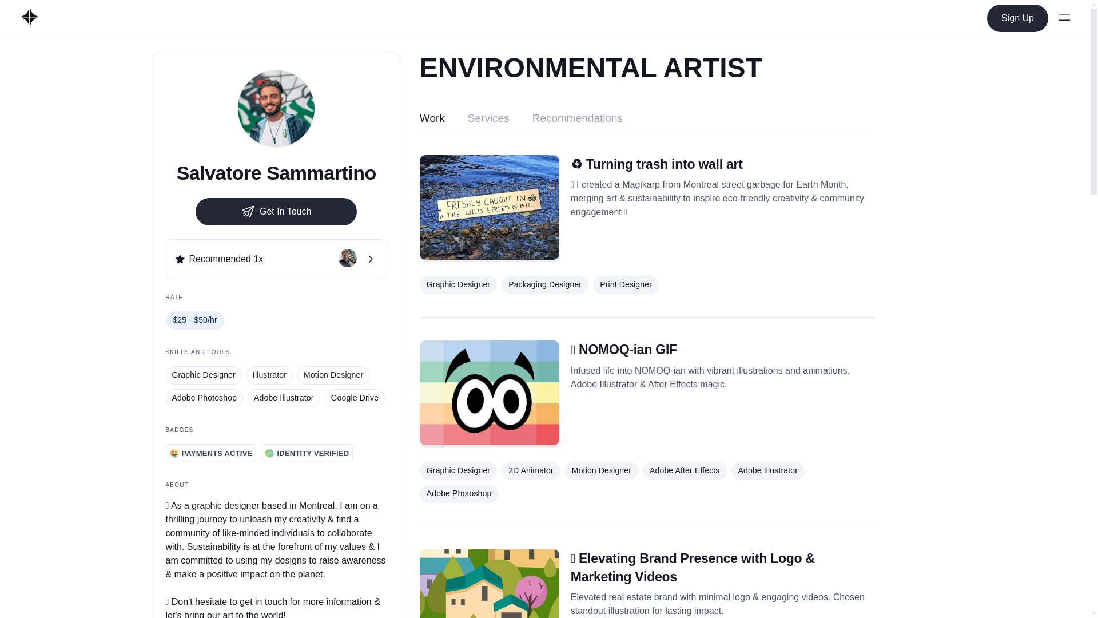 The height and width of the screenshot is (618, 1098). Describe the element at coordinates (284, 398) in the screenshot. I see `Adobe Illustrator` at that location.